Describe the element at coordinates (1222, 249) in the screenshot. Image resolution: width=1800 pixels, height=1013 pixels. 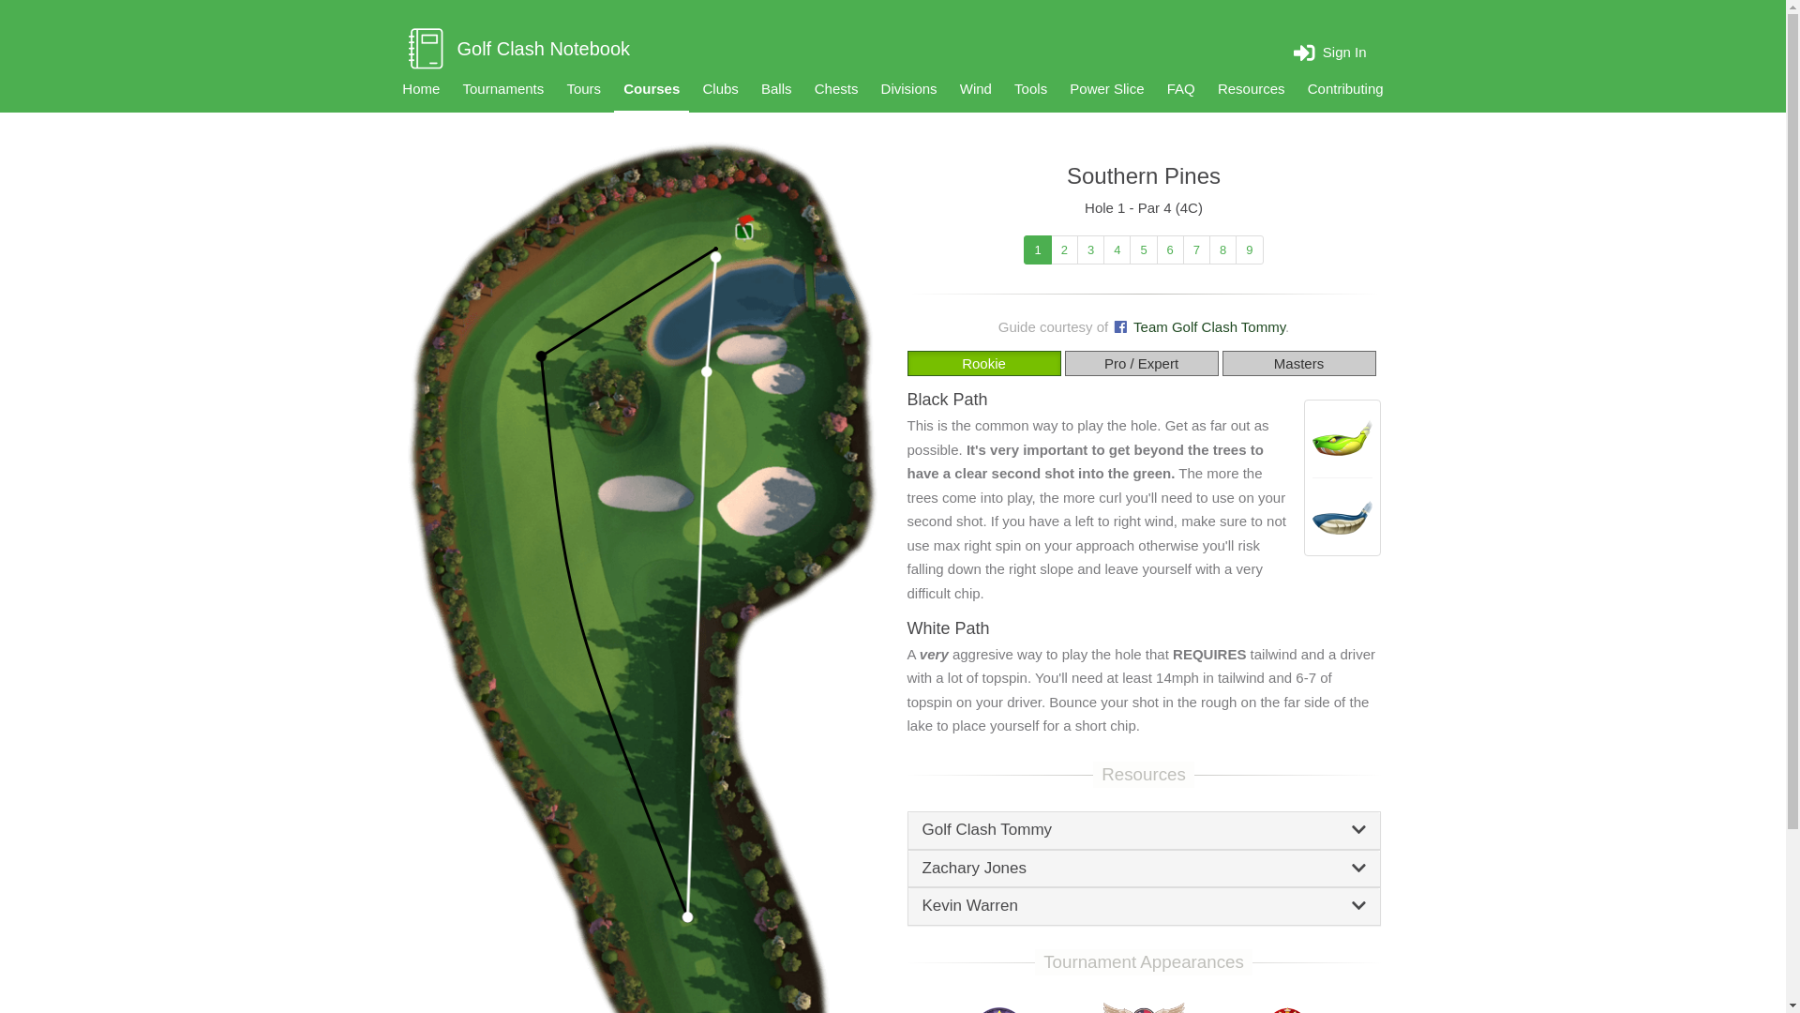
I see `8` at that location.